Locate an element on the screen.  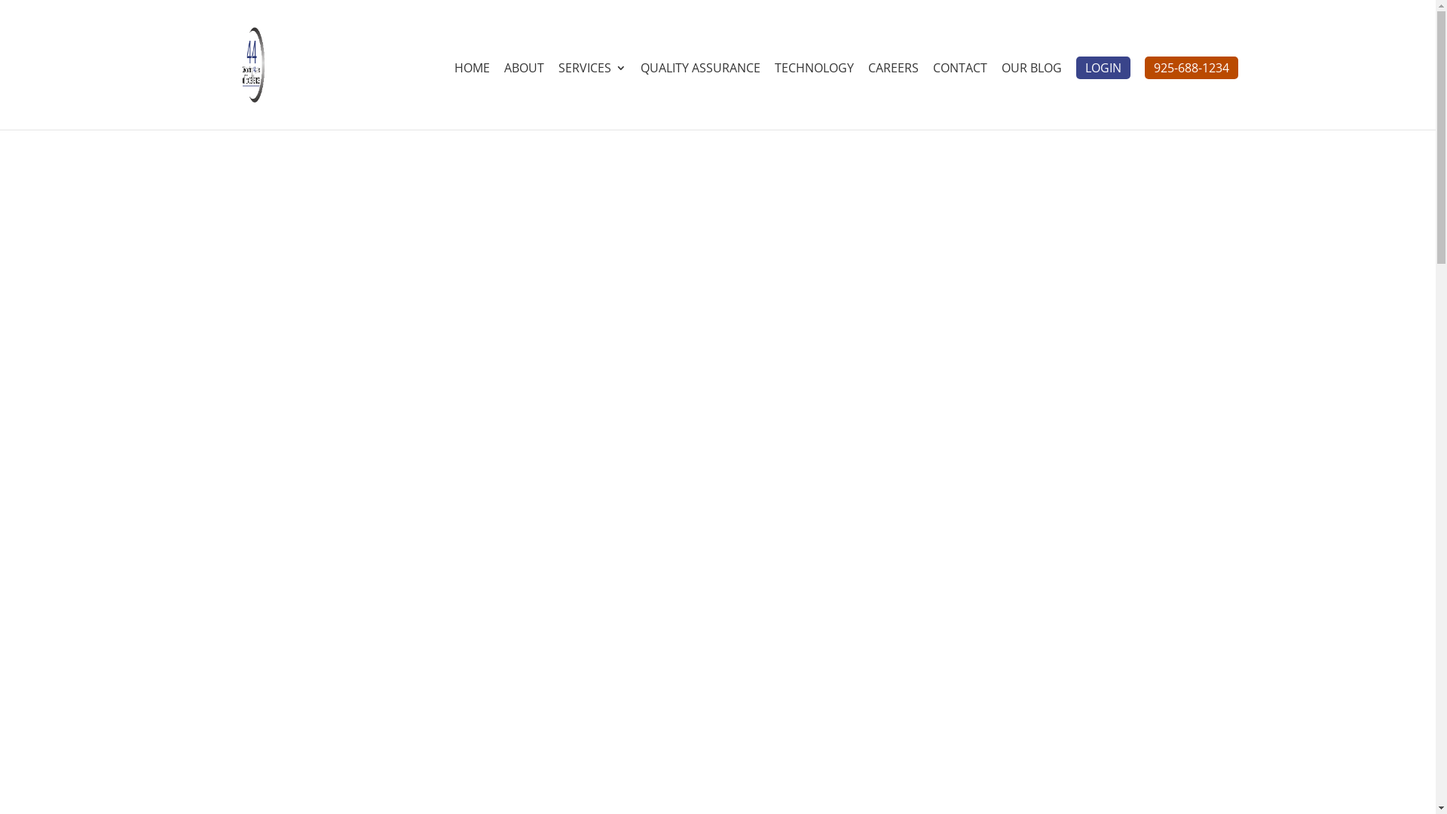
OUR BLOG is located at coordinates (1031, 96).